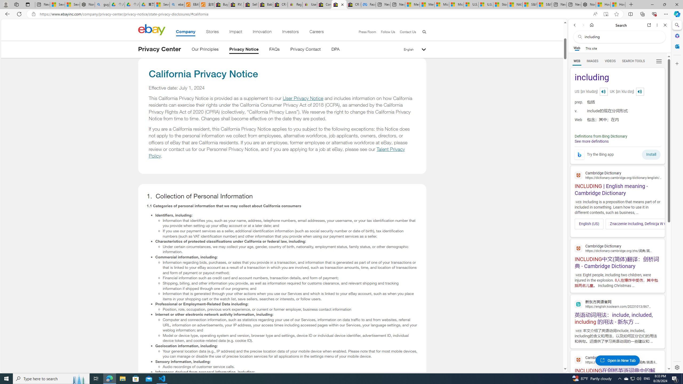  I want to click on To get missing image descriptions, open the context menu., so click(579, 154).